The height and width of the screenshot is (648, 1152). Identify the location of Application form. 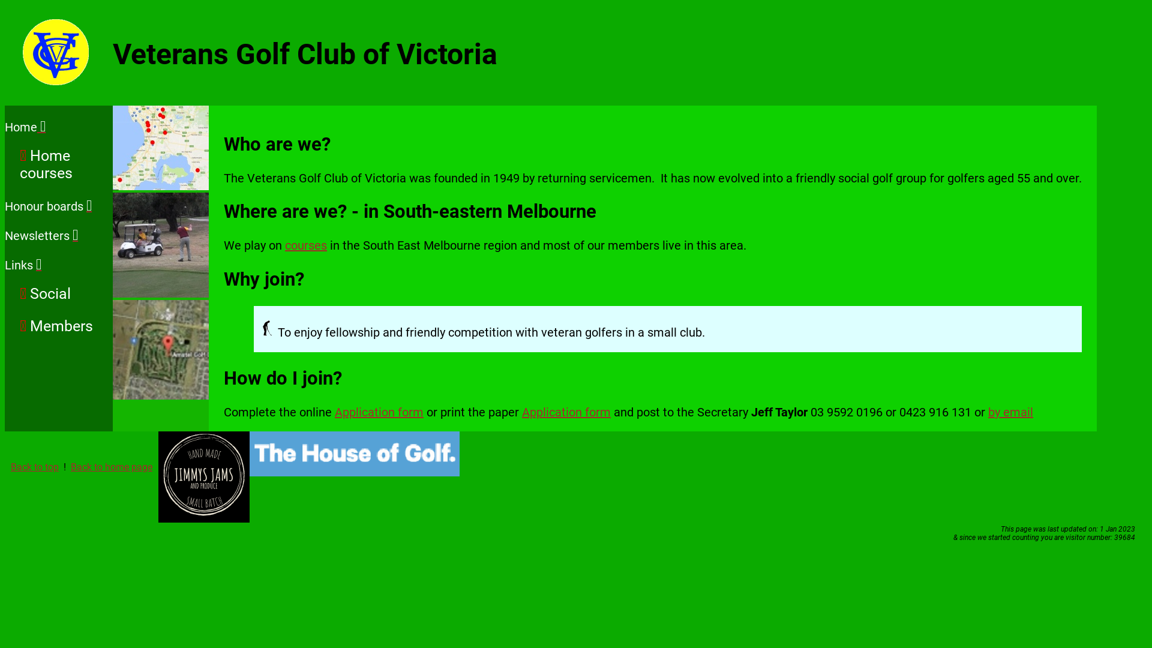
(566, 412).